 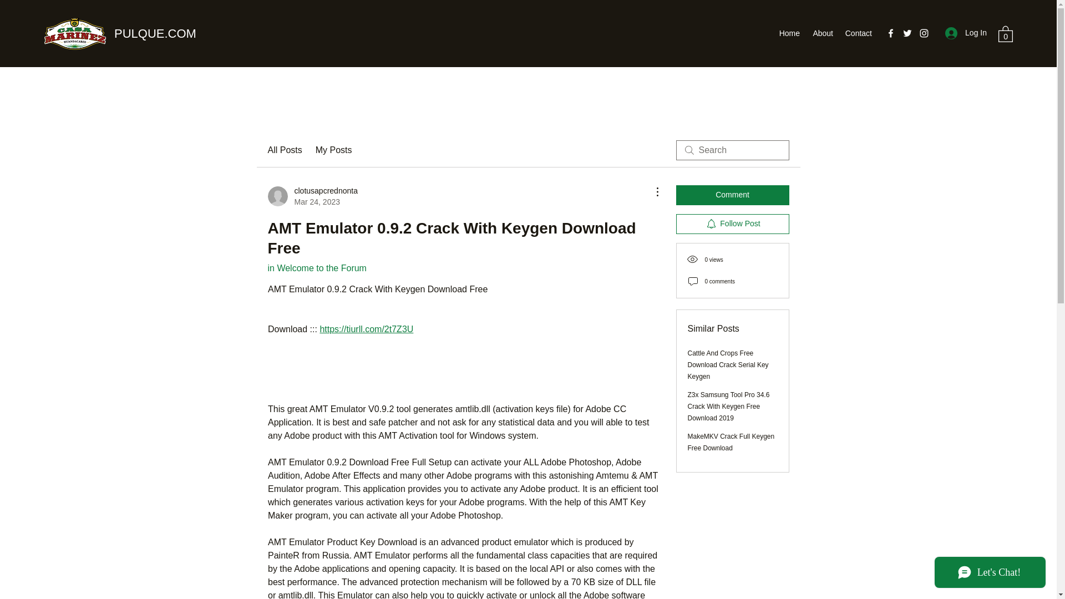 What do you see at coordinates (732, 195) in the screenshot?
I see `Comment` at bounding box center [732, 195].